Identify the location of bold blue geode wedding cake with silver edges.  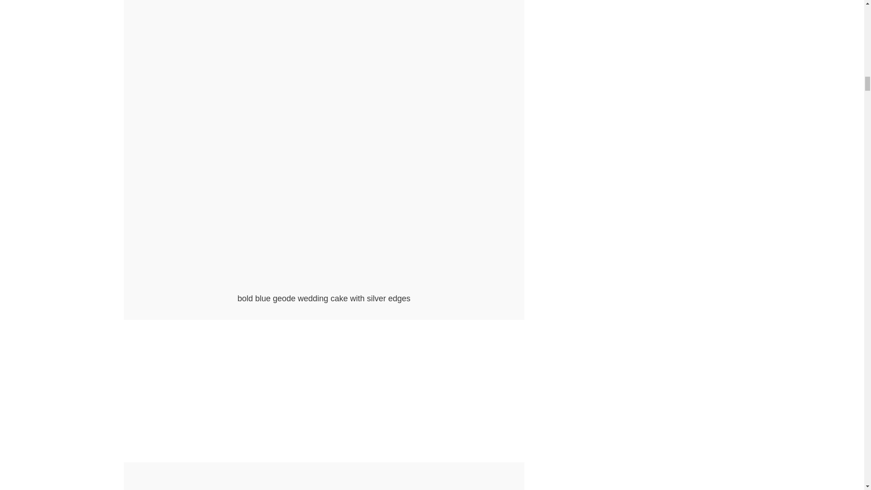
(324, 287).